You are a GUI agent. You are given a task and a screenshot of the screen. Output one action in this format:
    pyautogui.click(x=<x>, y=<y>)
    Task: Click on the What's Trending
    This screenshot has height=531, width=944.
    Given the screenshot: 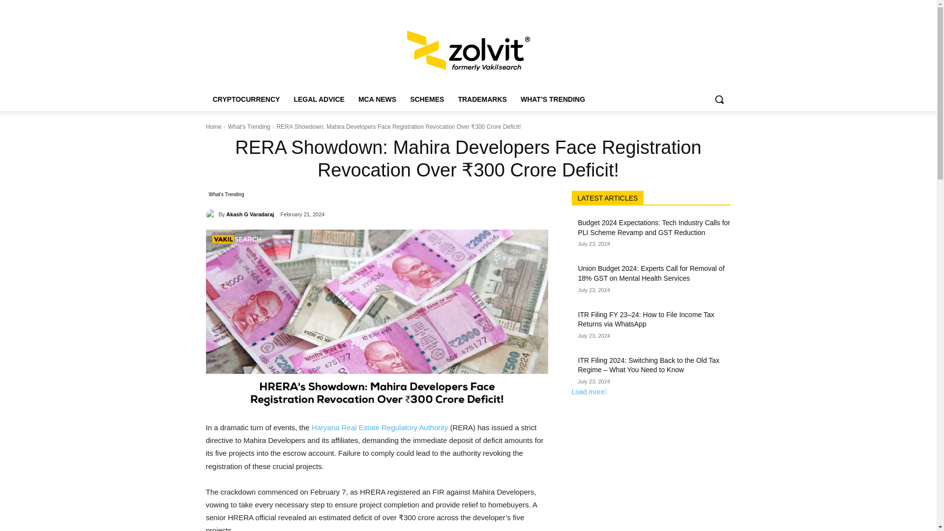 What is the action you would take?
    pyautogui.click(x=226, y=195)
    